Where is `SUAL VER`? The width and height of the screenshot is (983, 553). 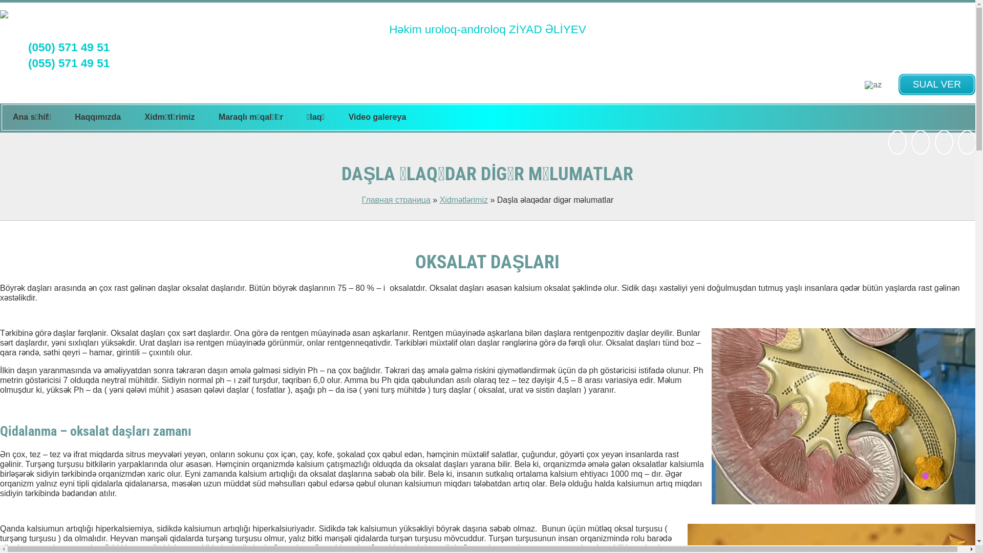
SUAL VER is located at coordinates (937, 84).